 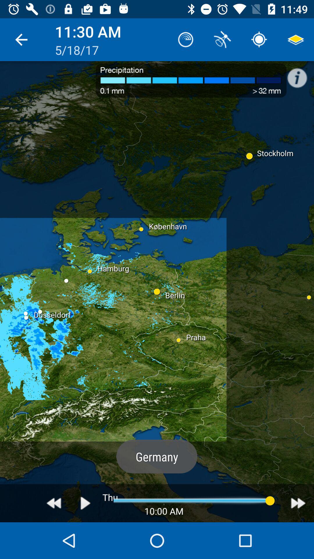 I want to click on launch icon at the bottom right corner, so click(x=298, y=503).